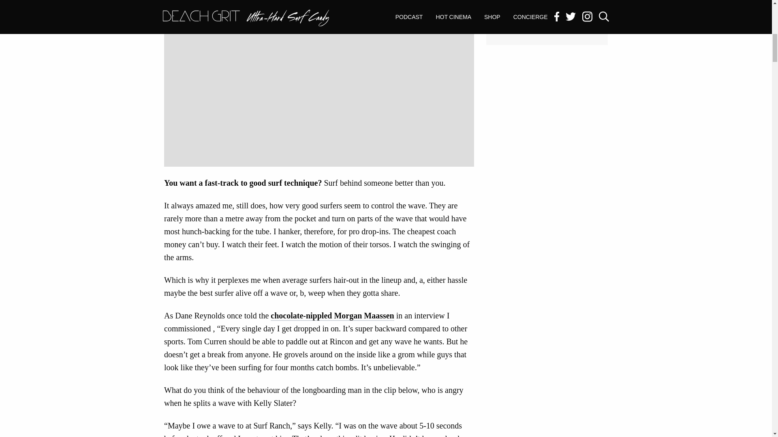  What do you see at coordinates (332, 316) in the screenshot?
I see `chocolate-nippled Morgan Maassen` at bounding box center [332, 316].